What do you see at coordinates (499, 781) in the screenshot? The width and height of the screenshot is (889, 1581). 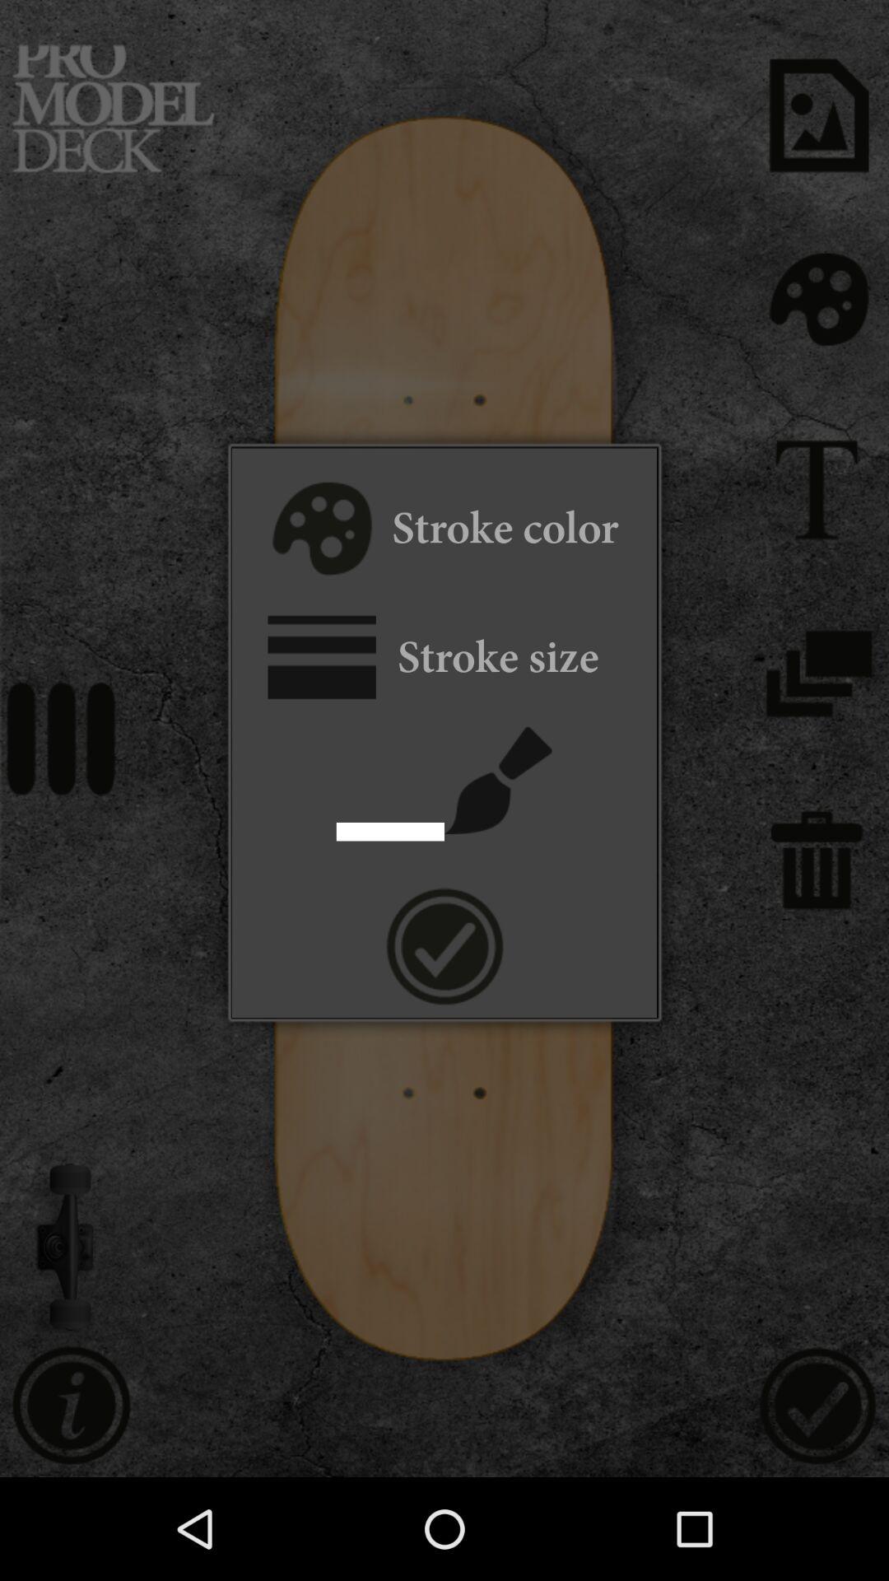 I see `toggle brush` at bounding box center [499, 781].